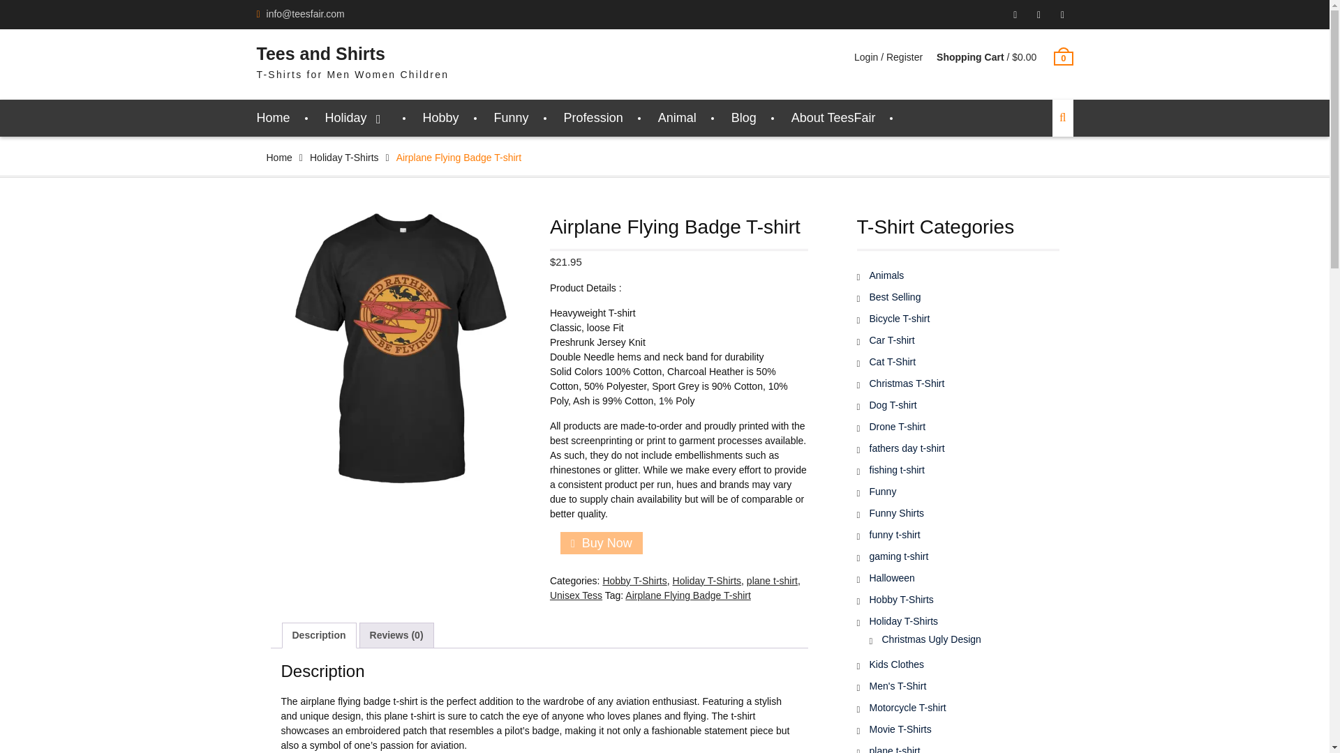 The height and width of the screenshot is (753, 1340). I want to click on Tees and Shirts, so click(321, 53).